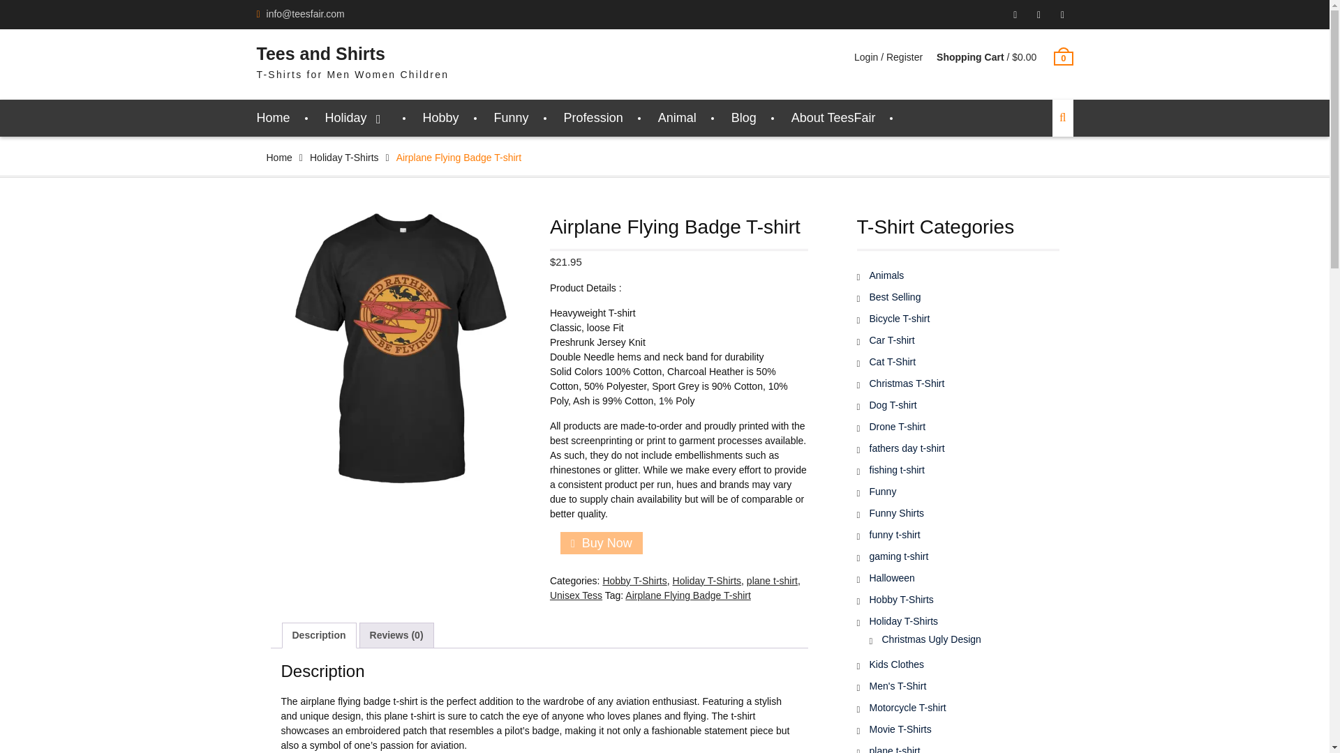 The height and width of the screenshot is (753, 1340). I want to click on Tees and Shirts, so click(321, 53).